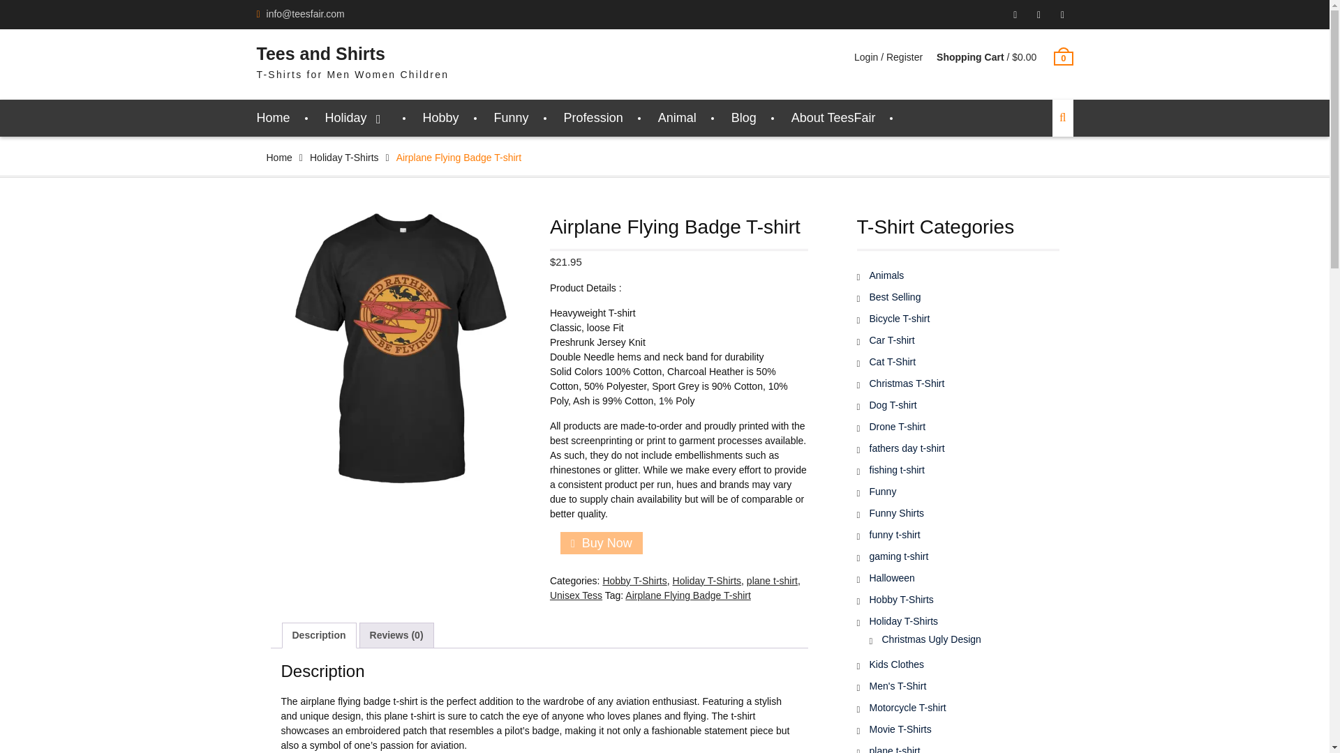 The height and width of the screenshot is (753, 1340). I want to click on Tees and Shirts, so click(321, 53).